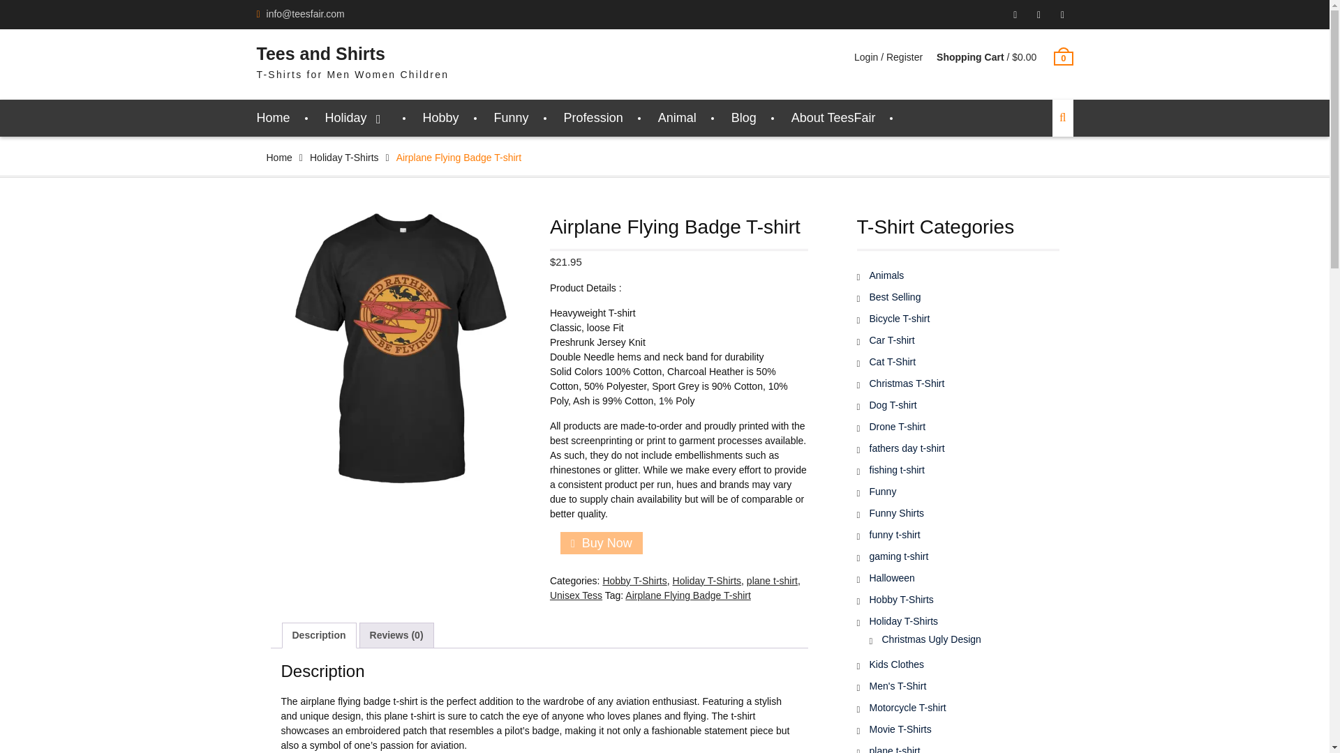 The height and width of the screenshot is (753, 1340). I want to click on Tees and Shirts, so click(321, 53).